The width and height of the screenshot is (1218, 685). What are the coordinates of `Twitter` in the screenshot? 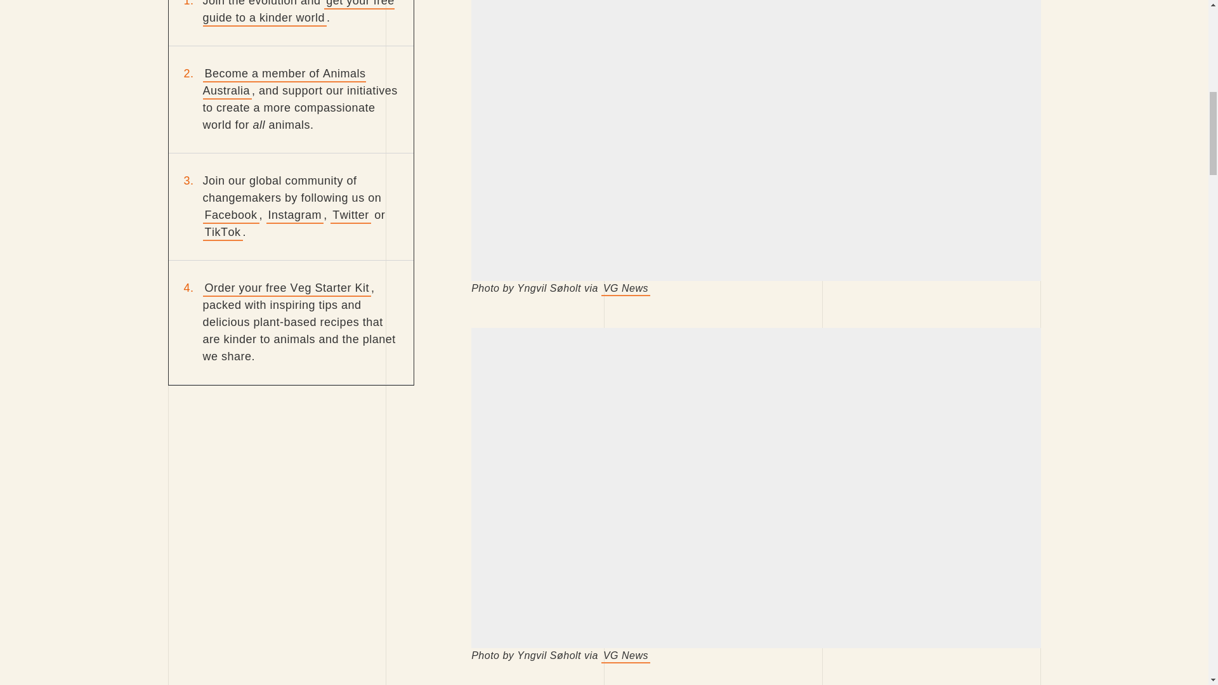 It's located at (350, 216).